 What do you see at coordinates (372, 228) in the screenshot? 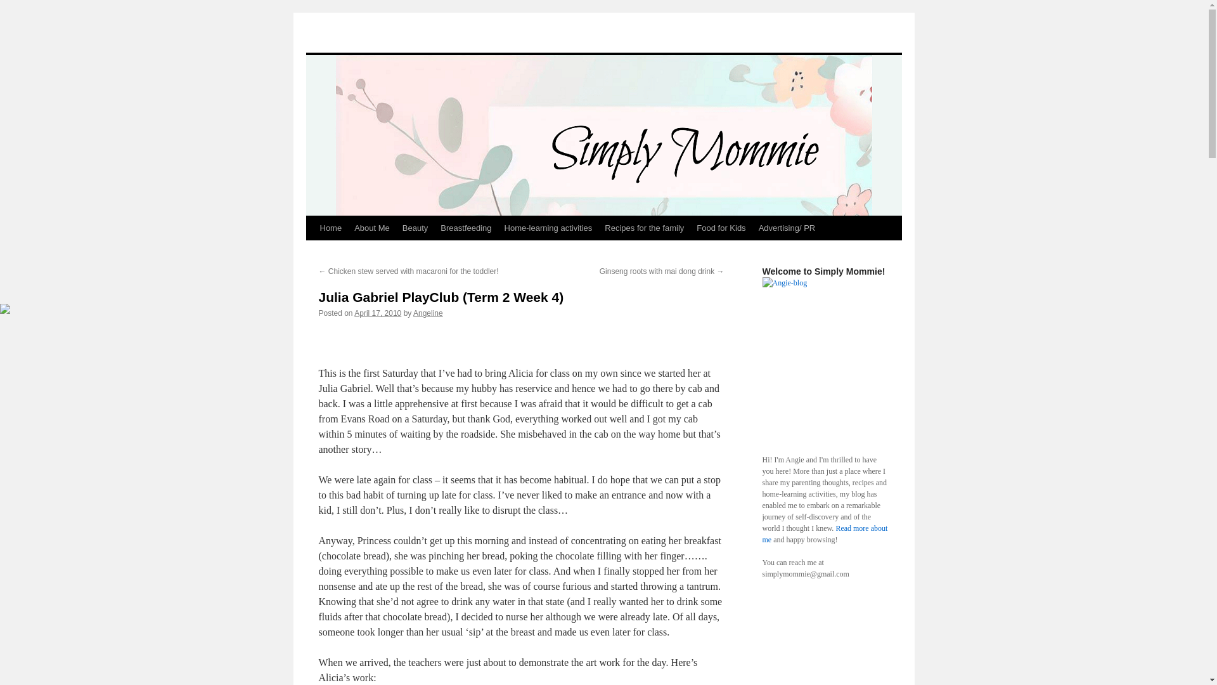
I see `About Me` at bounding box center [372, 228].